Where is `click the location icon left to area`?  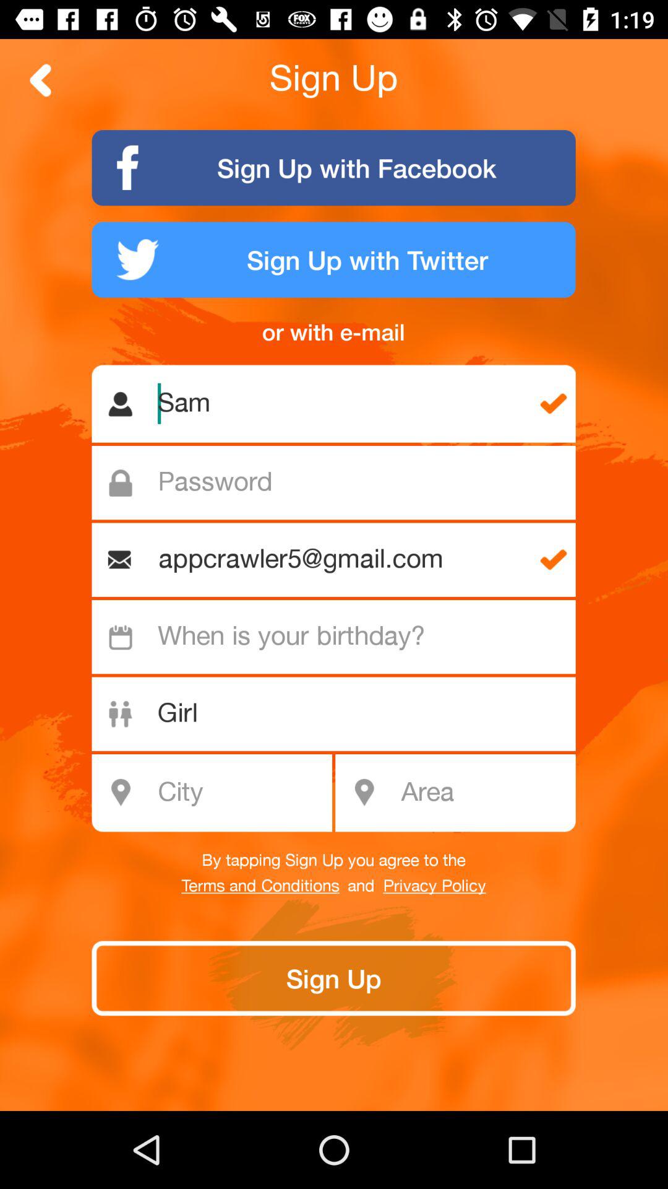
click the location icon left to area is located at coordinates (364, 793).